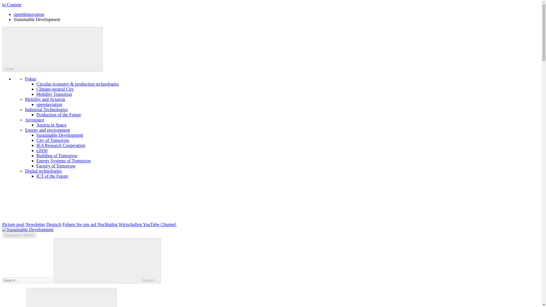  I want to click on Fokus, so click(30, 79).